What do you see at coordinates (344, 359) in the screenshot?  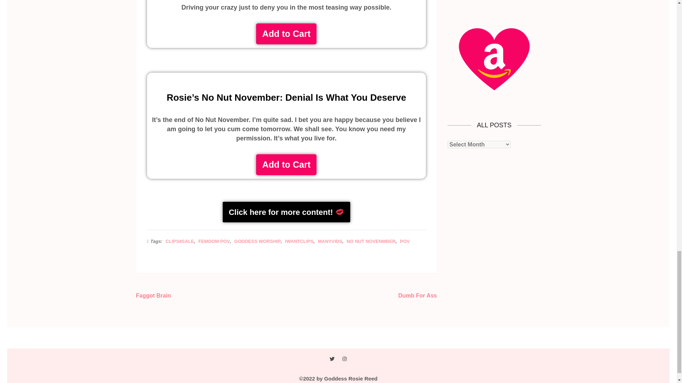 I see `instagram` at bounding box center [344, 359].